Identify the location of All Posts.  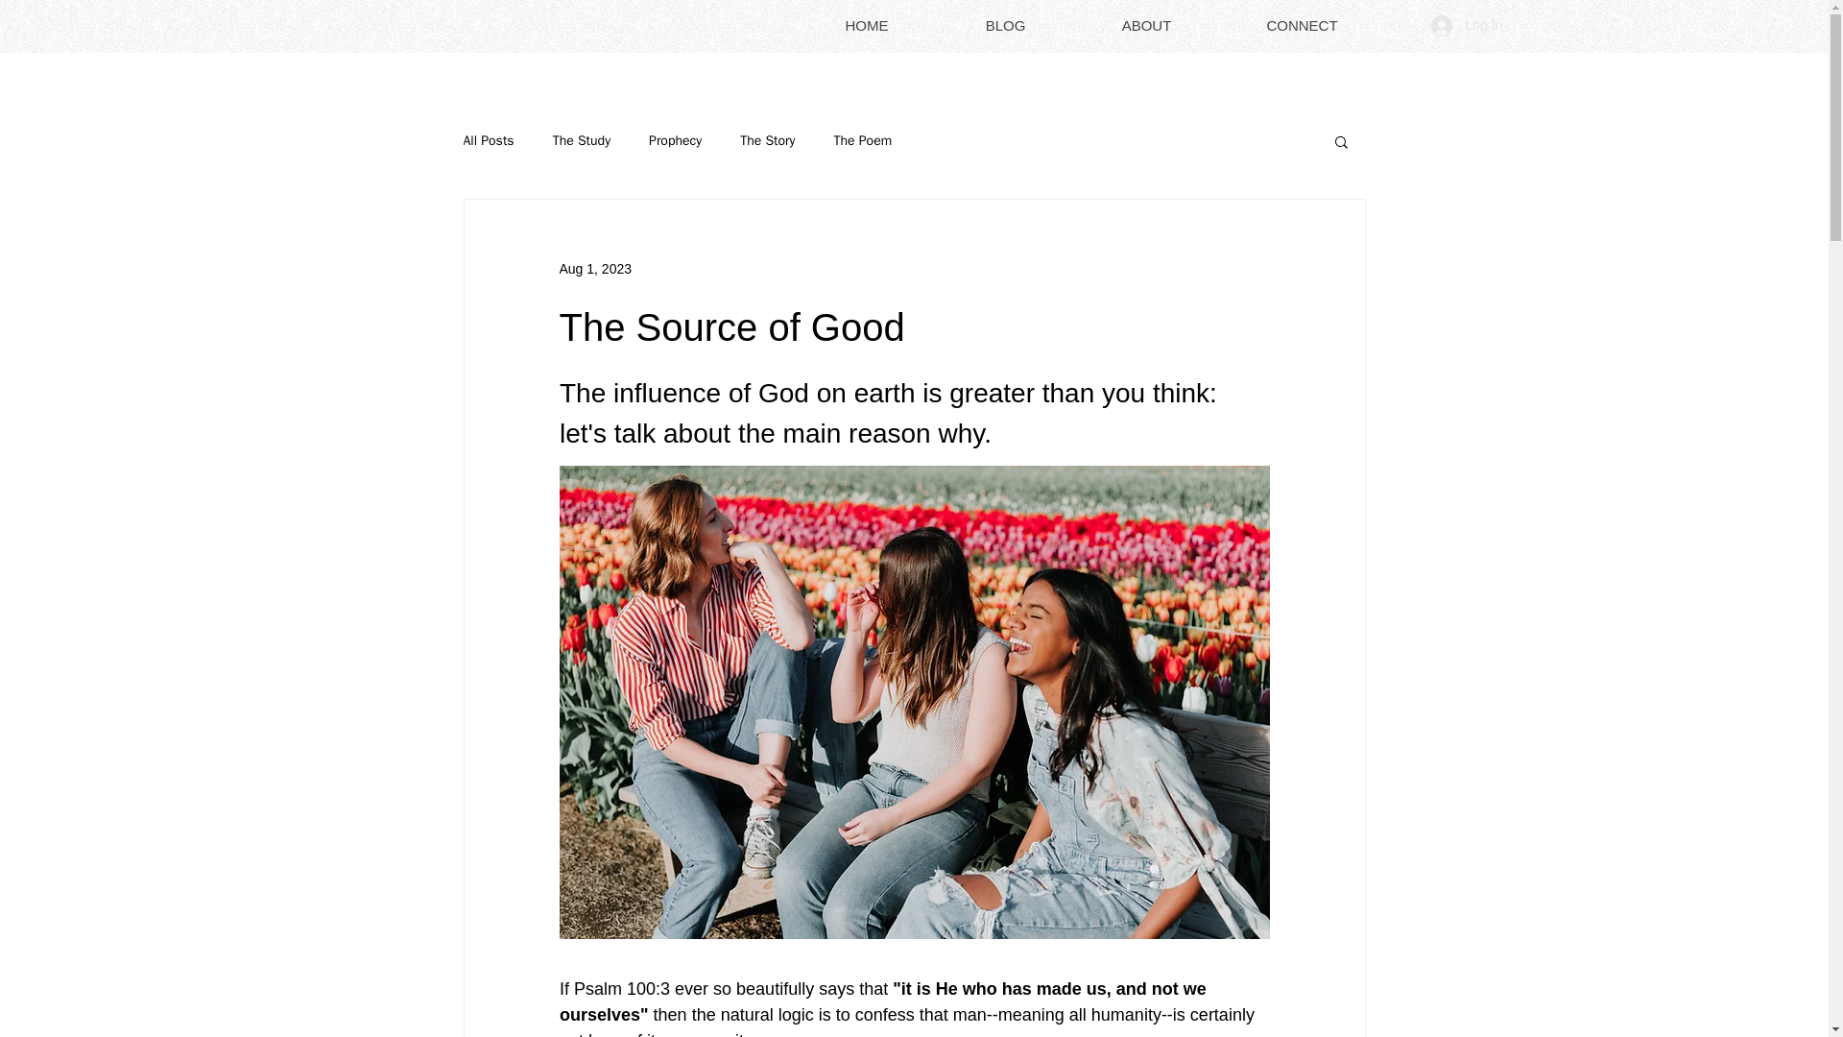
(488, 140).